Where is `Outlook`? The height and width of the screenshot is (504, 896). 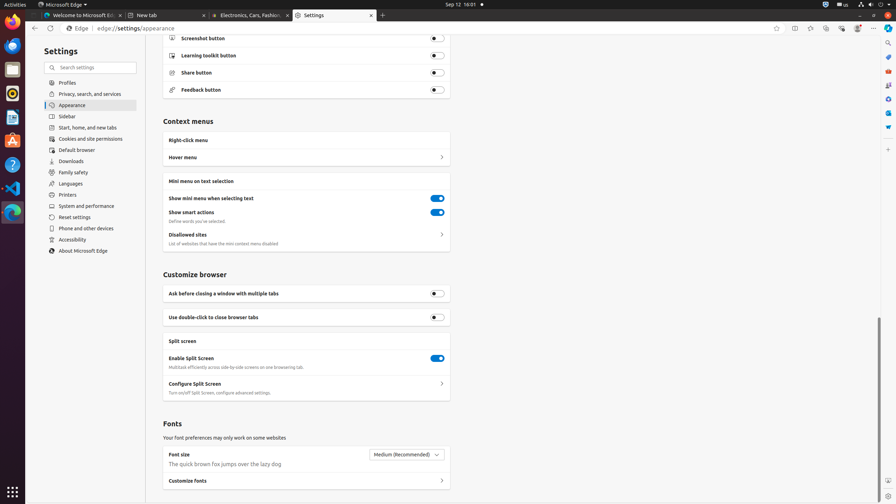 Outlook is located at coordinates (888, 113).